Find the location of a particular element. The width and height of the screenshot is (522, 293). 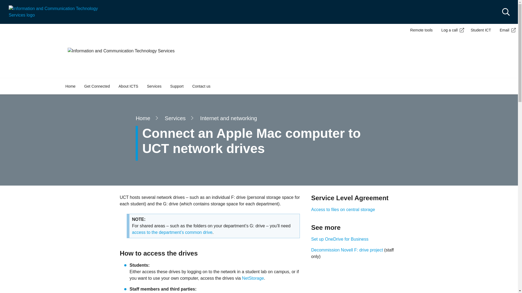

Remote tools is located at coordinates (421, 30).